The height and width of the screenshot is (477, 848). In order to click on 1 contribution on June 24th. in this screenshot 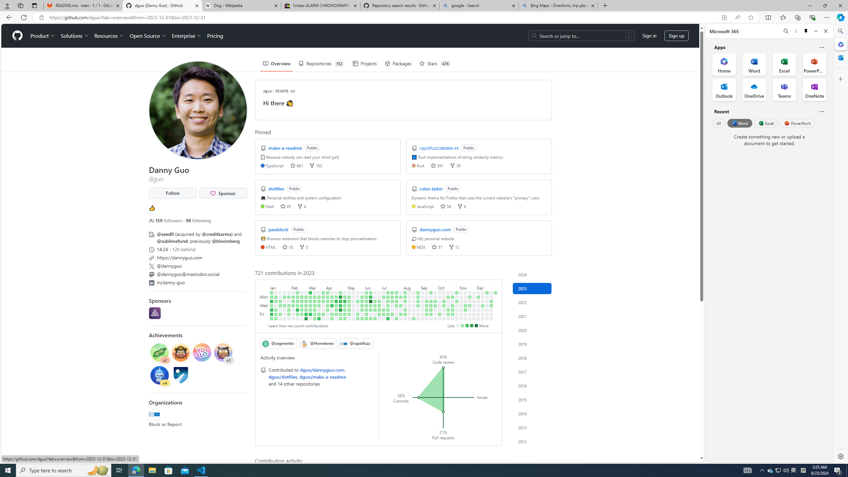, I will do `click(375, 319)`.